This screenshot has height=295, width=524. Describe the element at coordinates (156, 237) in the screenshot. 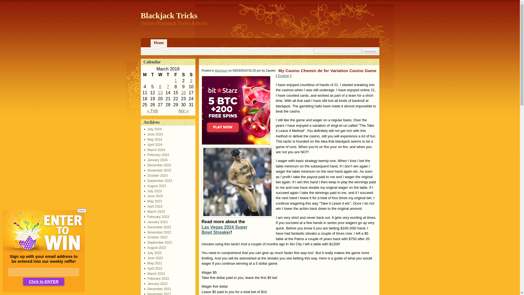

I see `October 2022` at that location.